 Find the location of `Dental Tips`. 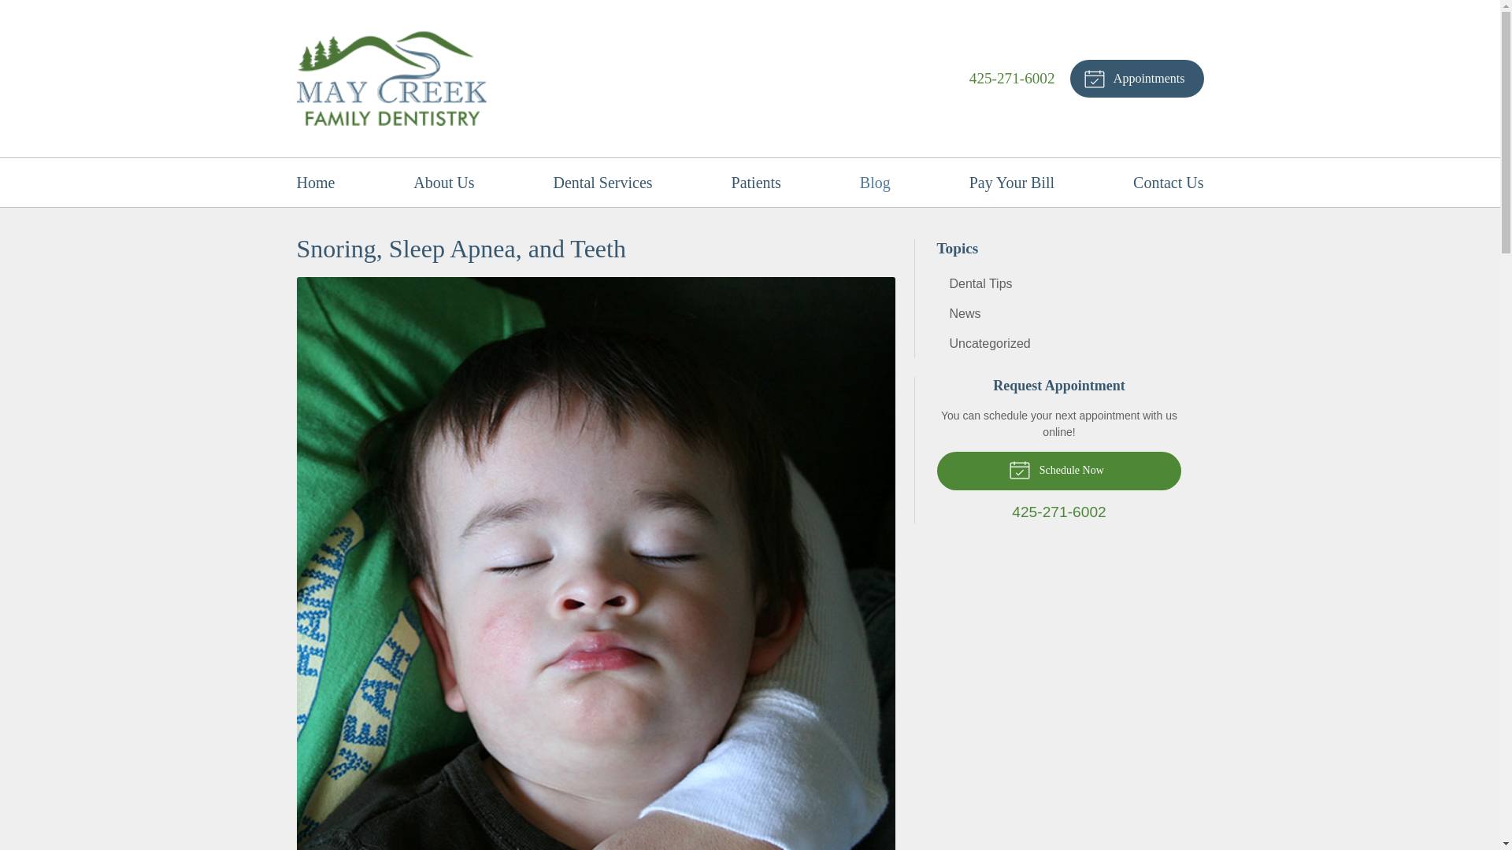

Dental Tips is located at coordinates (1060, 283).